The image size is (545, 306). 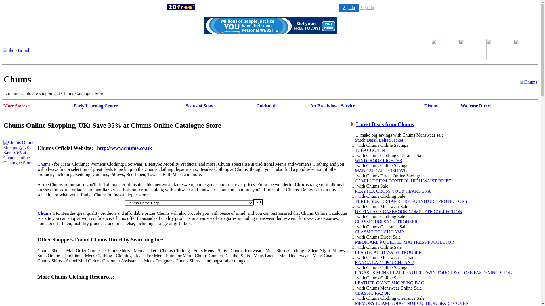 I want to click on Sign-Up, so click(x=367, y=8).